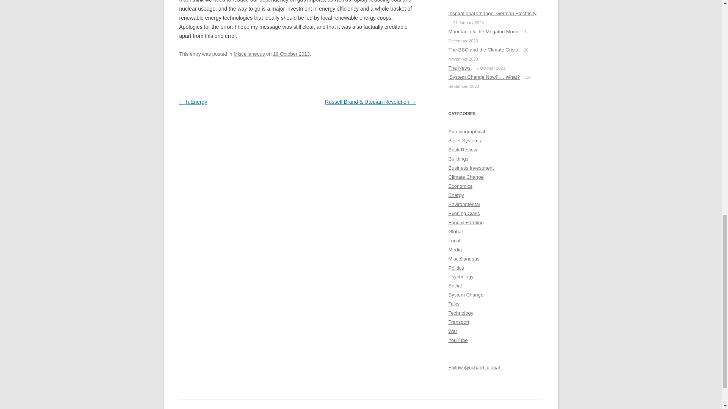 This screenshot has height=409, width=728. I want to click on The News, so click(459, 67).